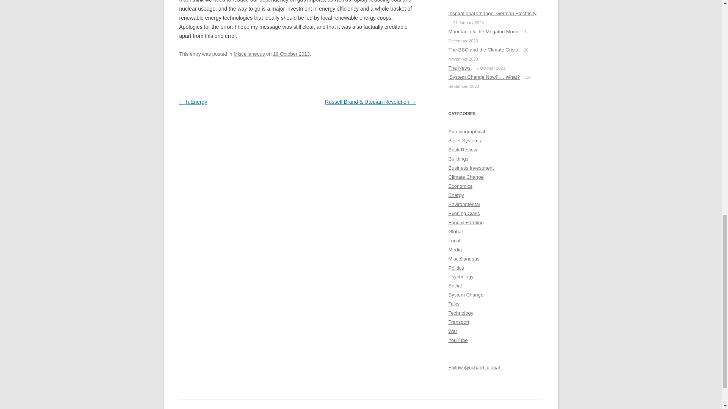 This screenshot has height=409, width=728. I want to click on The News, so click(459, 67).